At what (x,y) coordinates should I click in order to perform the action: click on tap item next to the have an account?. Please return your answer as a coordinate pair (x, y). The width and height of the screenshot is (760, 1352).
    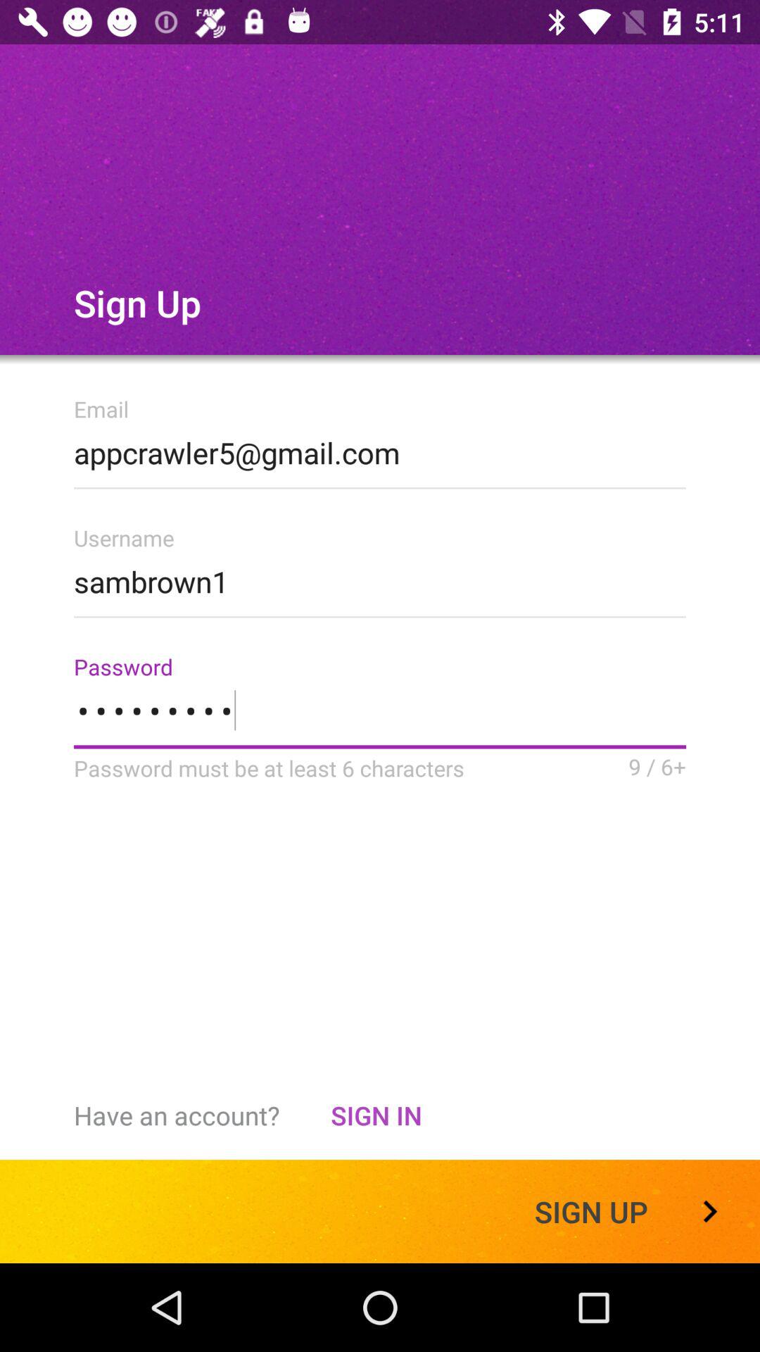
    Looking at the image, I should click on (376, 1115).